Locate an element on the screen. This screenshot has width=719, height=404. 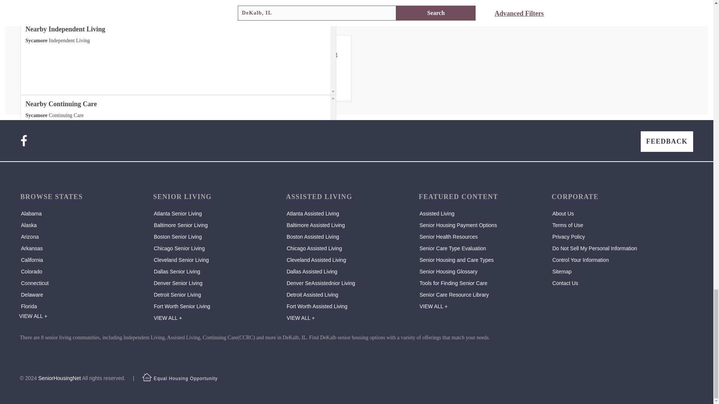
California is located at coordinates (32, 260).